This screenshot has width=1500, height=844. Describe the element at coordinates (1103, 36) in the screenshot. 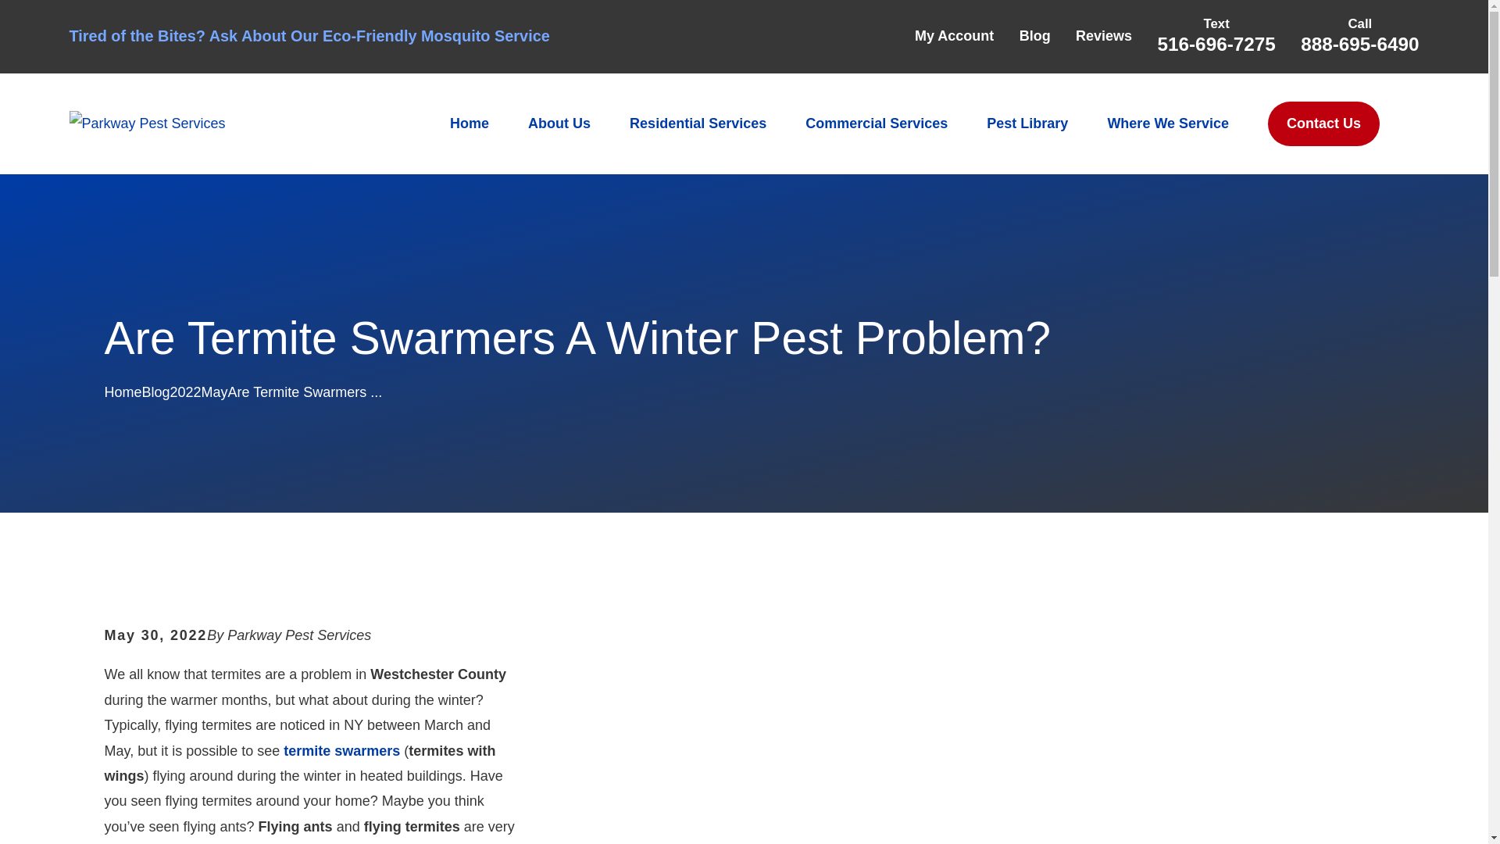

I see `Reviews` at that location.